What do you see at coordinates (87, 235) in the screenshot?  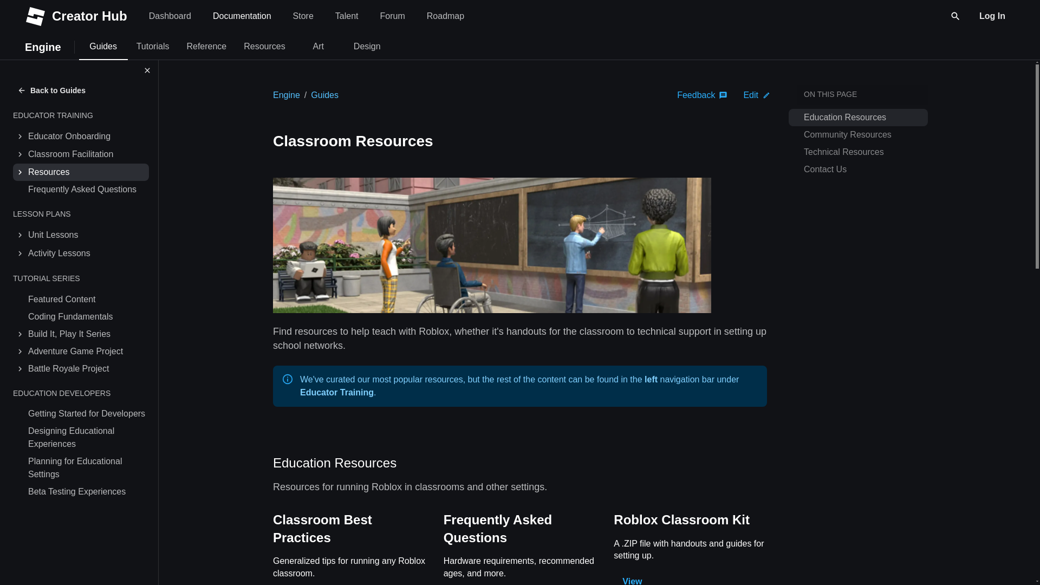 I see `Educator Onboarding` at bounding box center [87, 235].